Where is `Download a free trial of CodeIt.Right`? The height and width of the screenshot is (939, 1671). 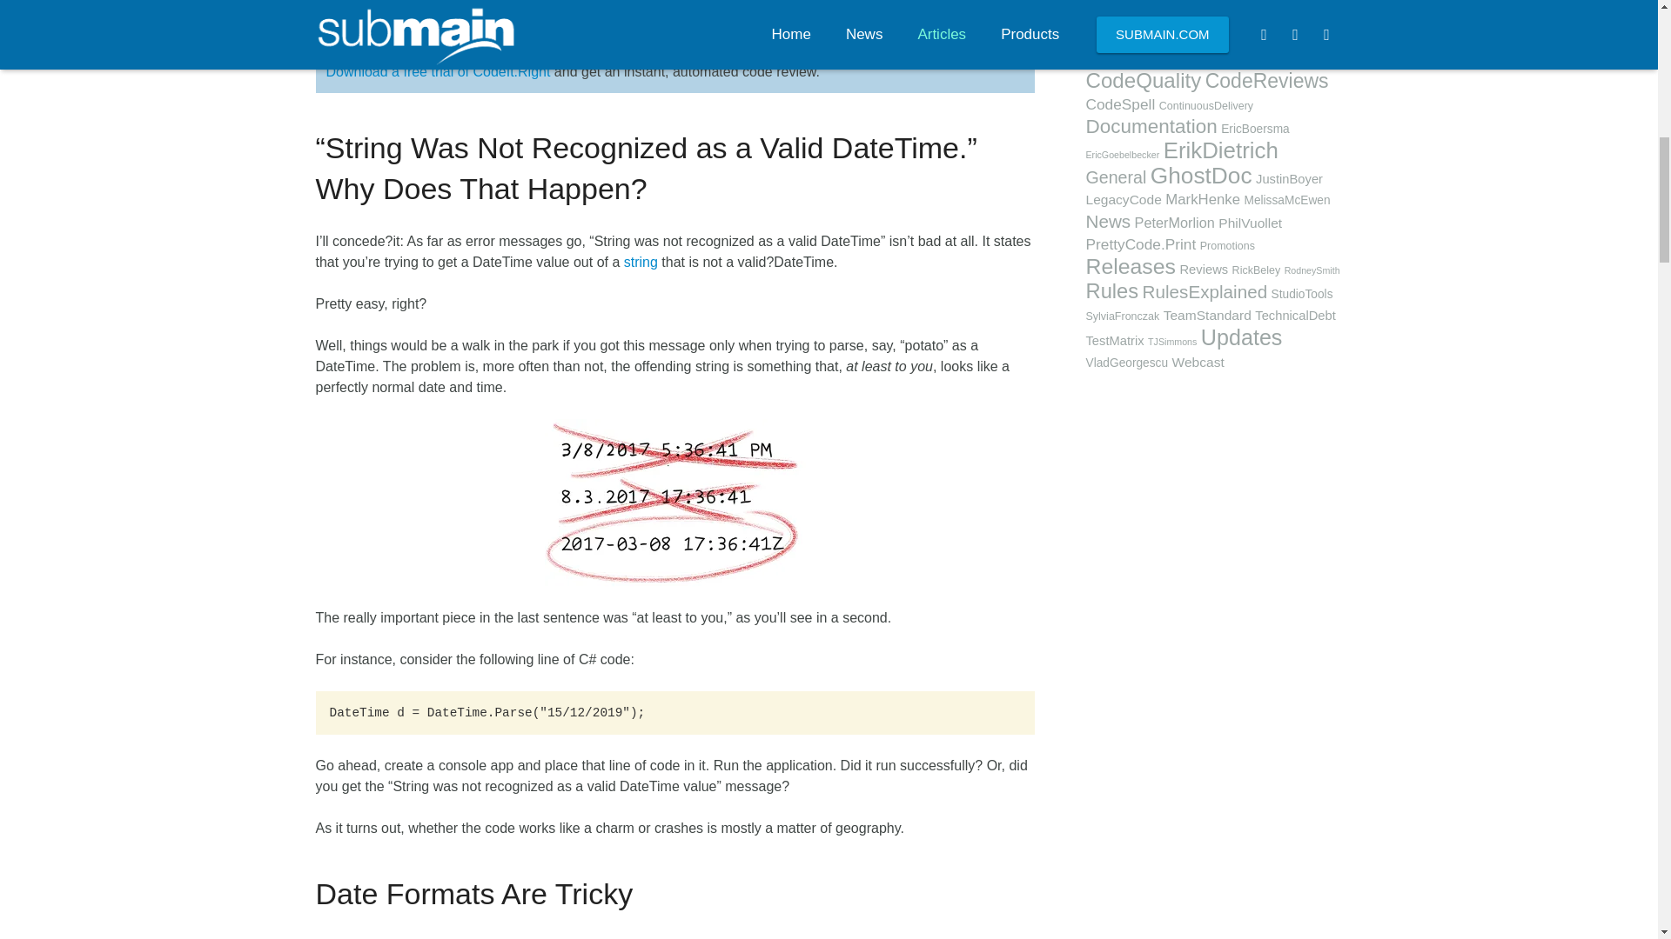
Download a free trial of CodeIt.Right is located at coordinates (437, 71).